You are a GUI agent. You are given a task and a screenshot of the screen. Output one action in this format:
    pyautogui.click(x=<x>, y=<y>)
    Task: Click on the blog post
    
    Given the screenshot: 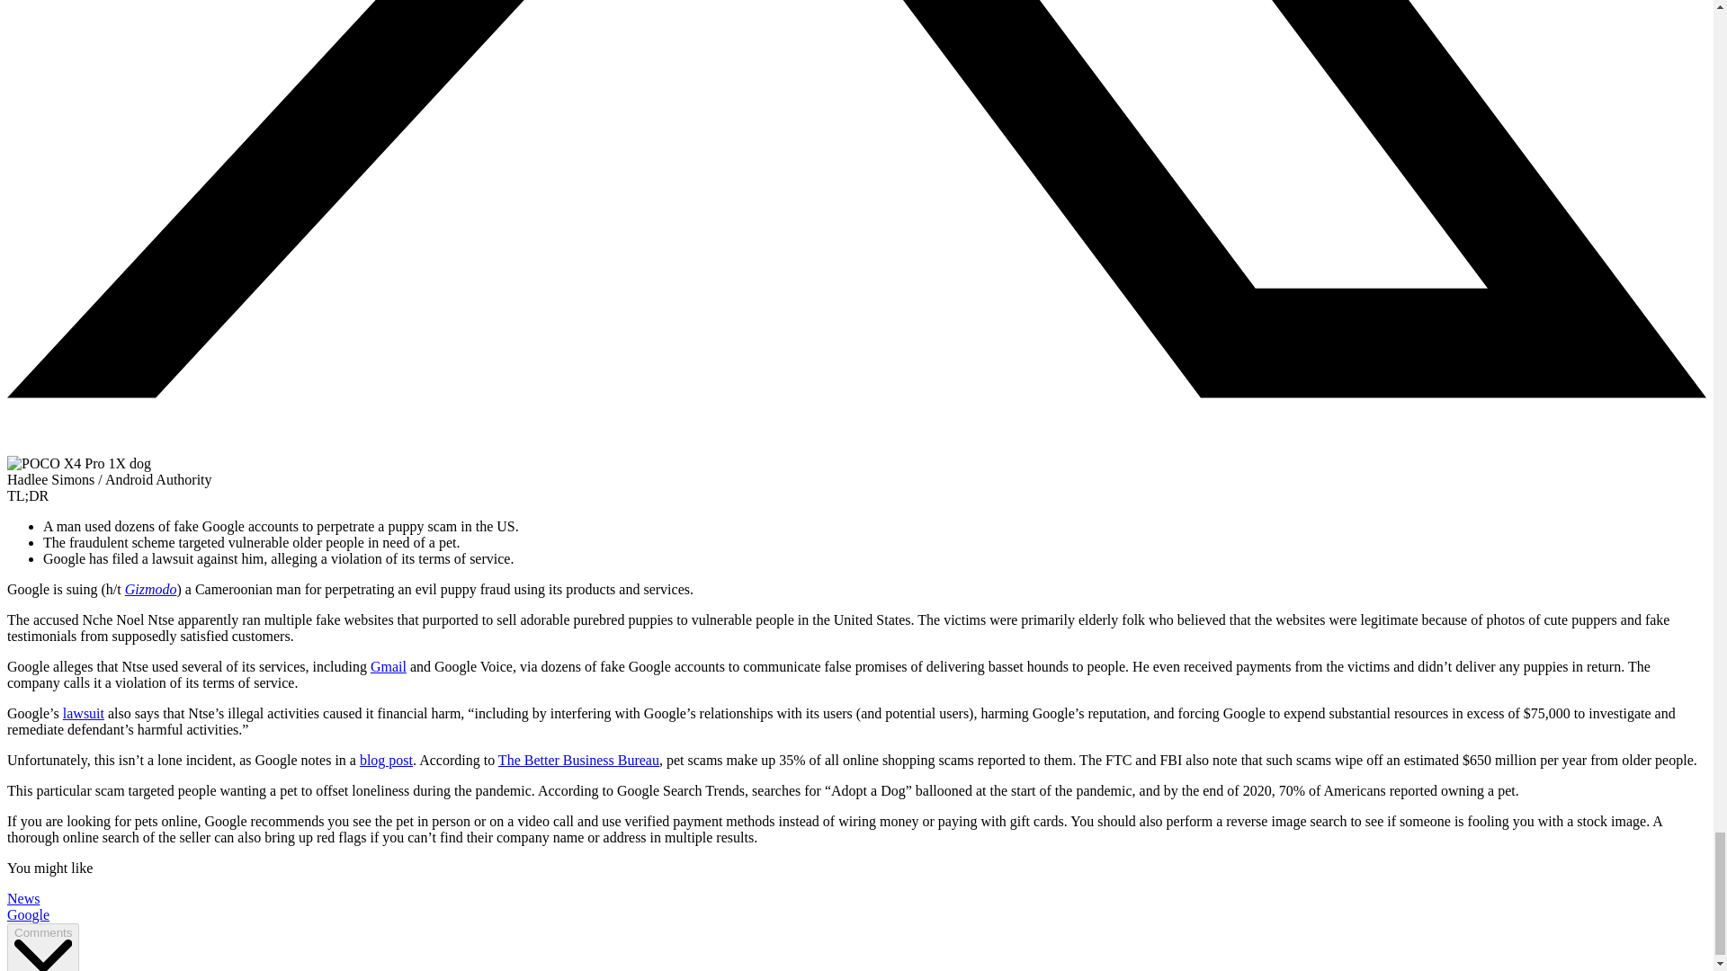 What is the action you would take?
    pyautogui.click(x=385, y=761)
    